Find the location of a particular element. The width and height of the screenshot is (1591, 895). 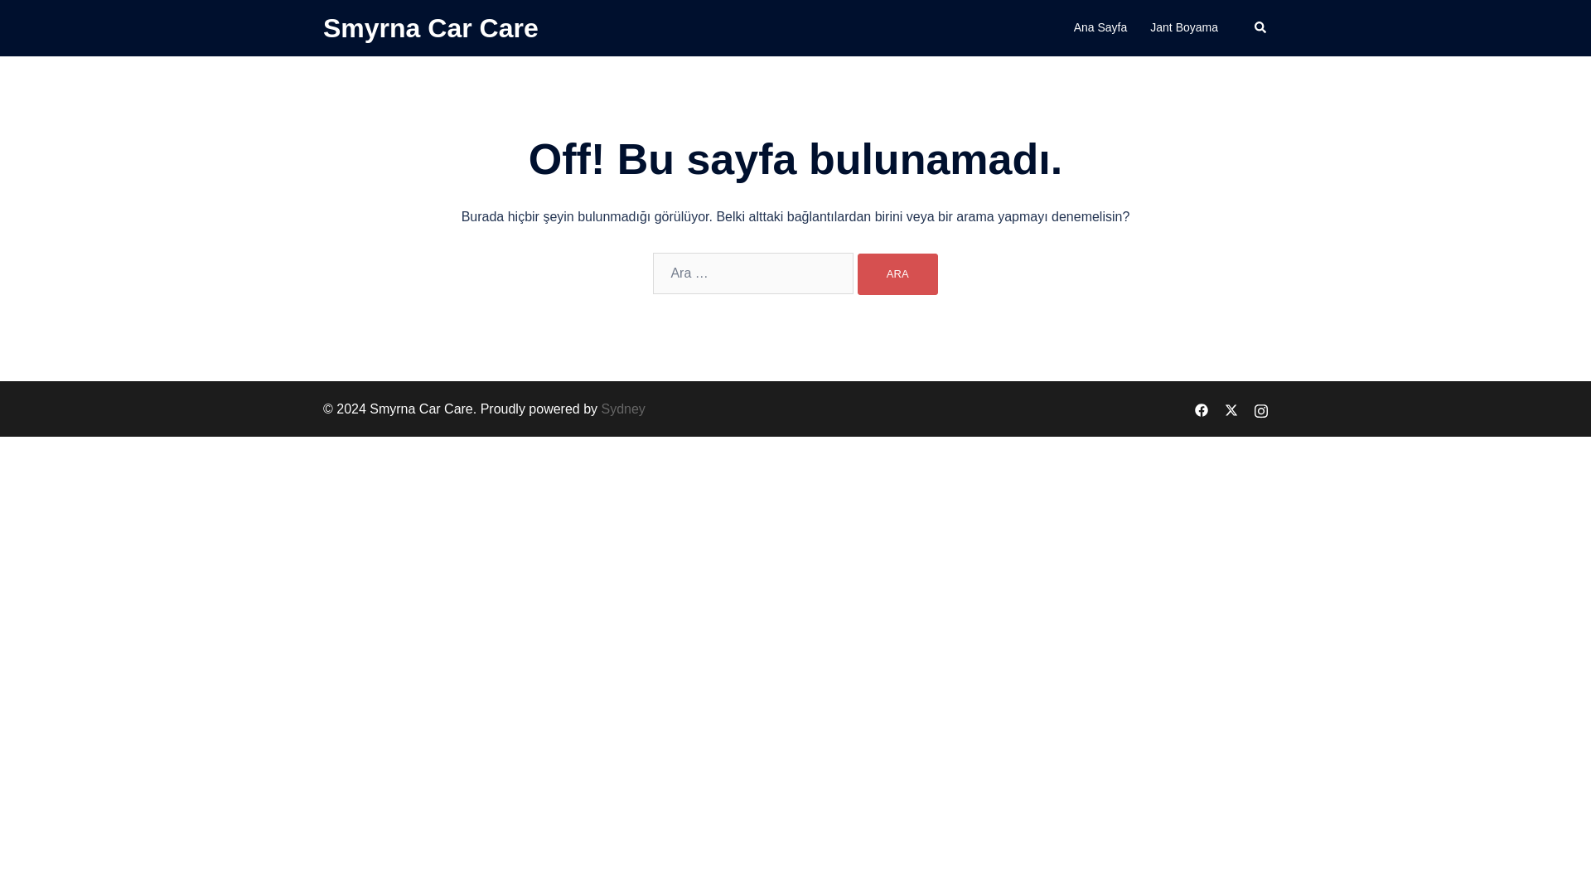

Search is located at coordinates (1261, 28).